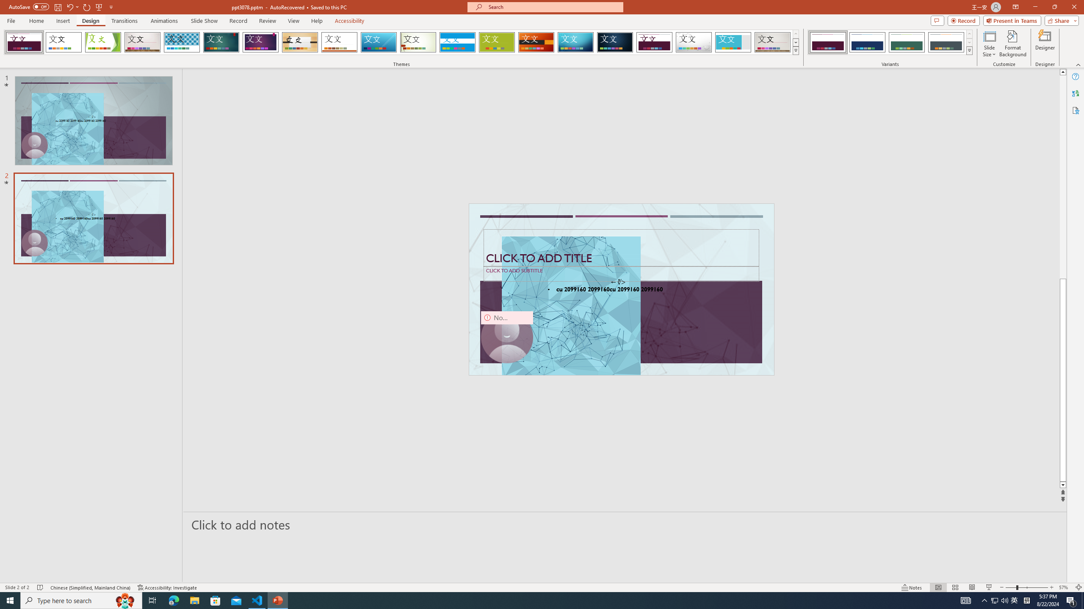 The height and width of the screenshot is (609, 1084). I want to click on Subtitle TextBox, so click(621, 274).